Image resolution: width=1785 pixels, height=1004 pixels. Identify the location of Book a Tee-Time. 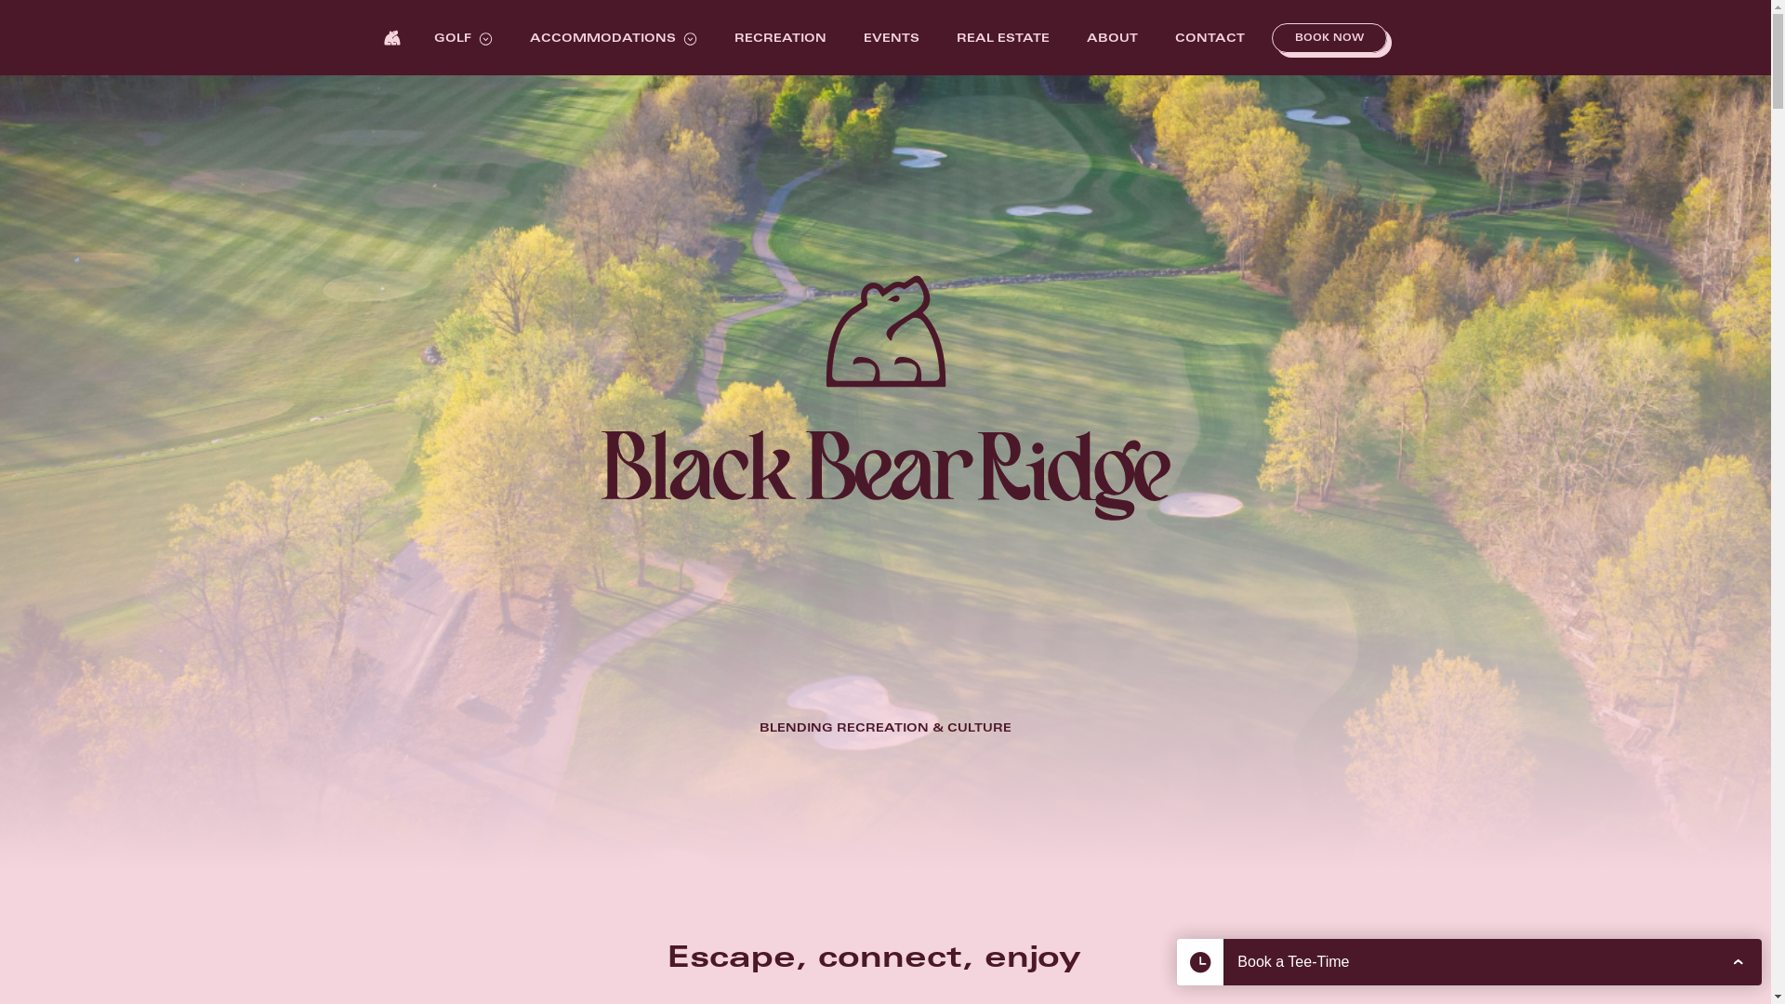
(1469, 962).